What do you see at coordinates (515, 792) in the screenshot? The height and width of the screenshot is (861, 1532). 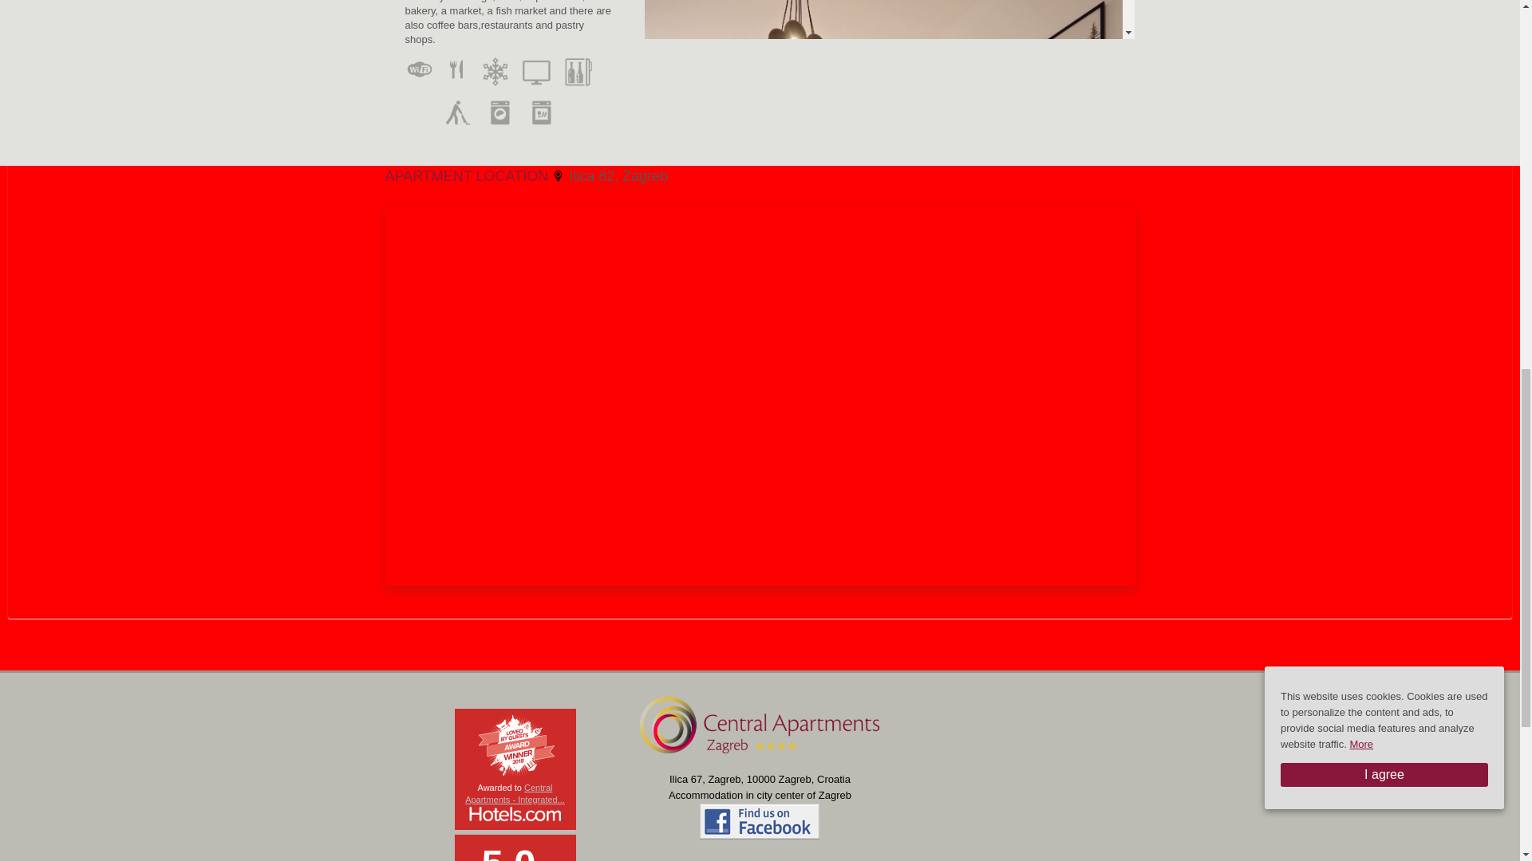 I see `Central Apartments - Integrated hotel` at bounding box center [515, 792].